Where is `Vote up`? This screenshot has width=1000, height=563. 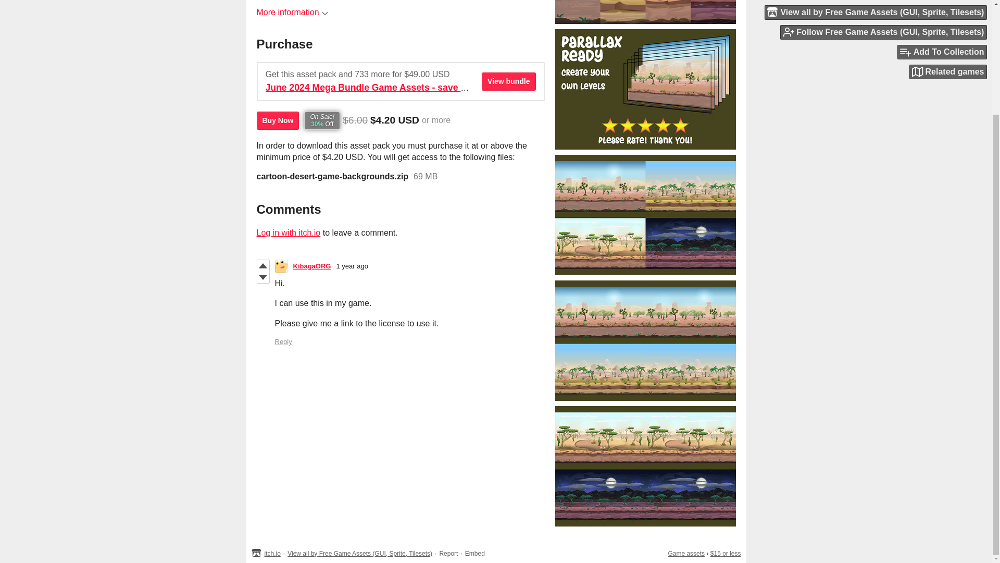
Vote up is located at coordinates (262, 265).